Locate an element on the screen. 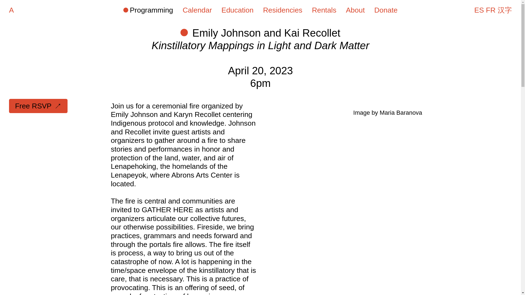  Residencies is located at coordinates (282, 10).